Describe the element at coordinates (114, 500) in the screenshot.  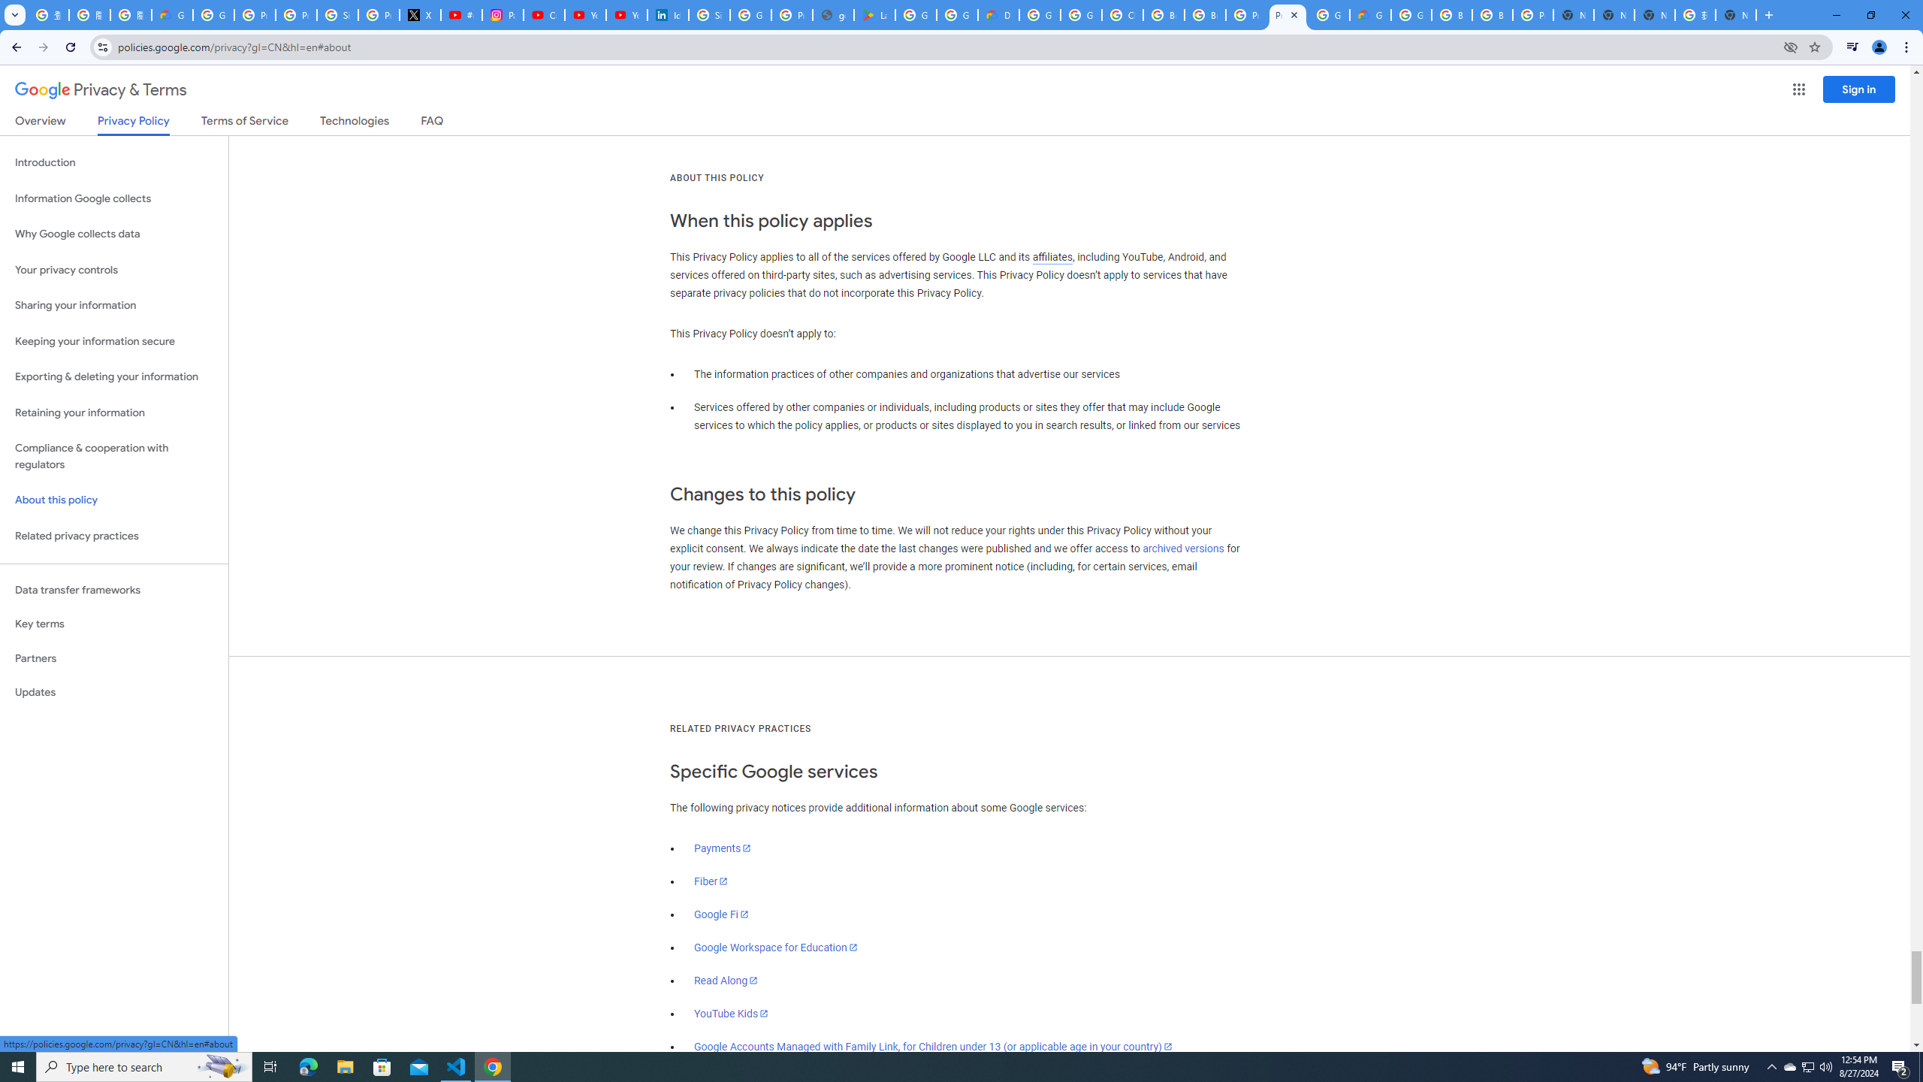
I see `About this policy` at that location.